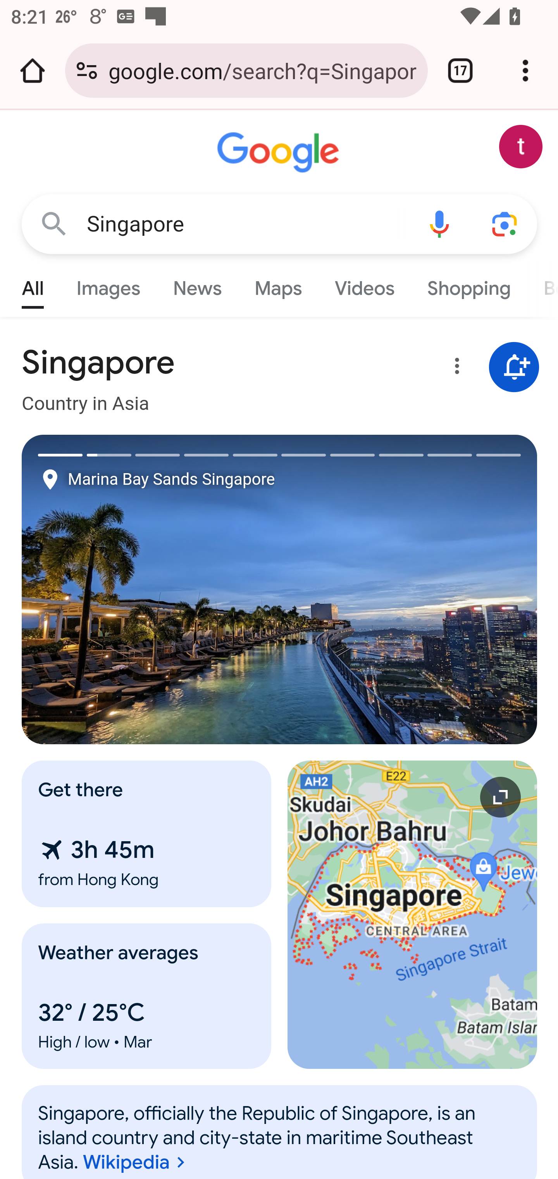 This screenshot has width=558, height=1179. I want to click on Google, so click(280, 153).